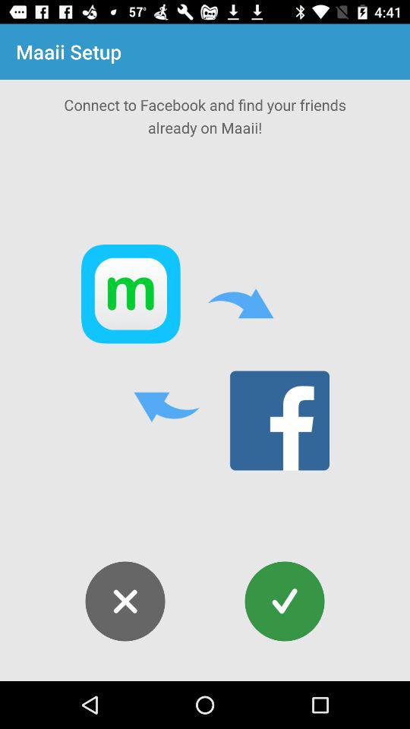  Describe the element at coordinates (125, 601) in the screenshot. I see `cancel connection` at that location.